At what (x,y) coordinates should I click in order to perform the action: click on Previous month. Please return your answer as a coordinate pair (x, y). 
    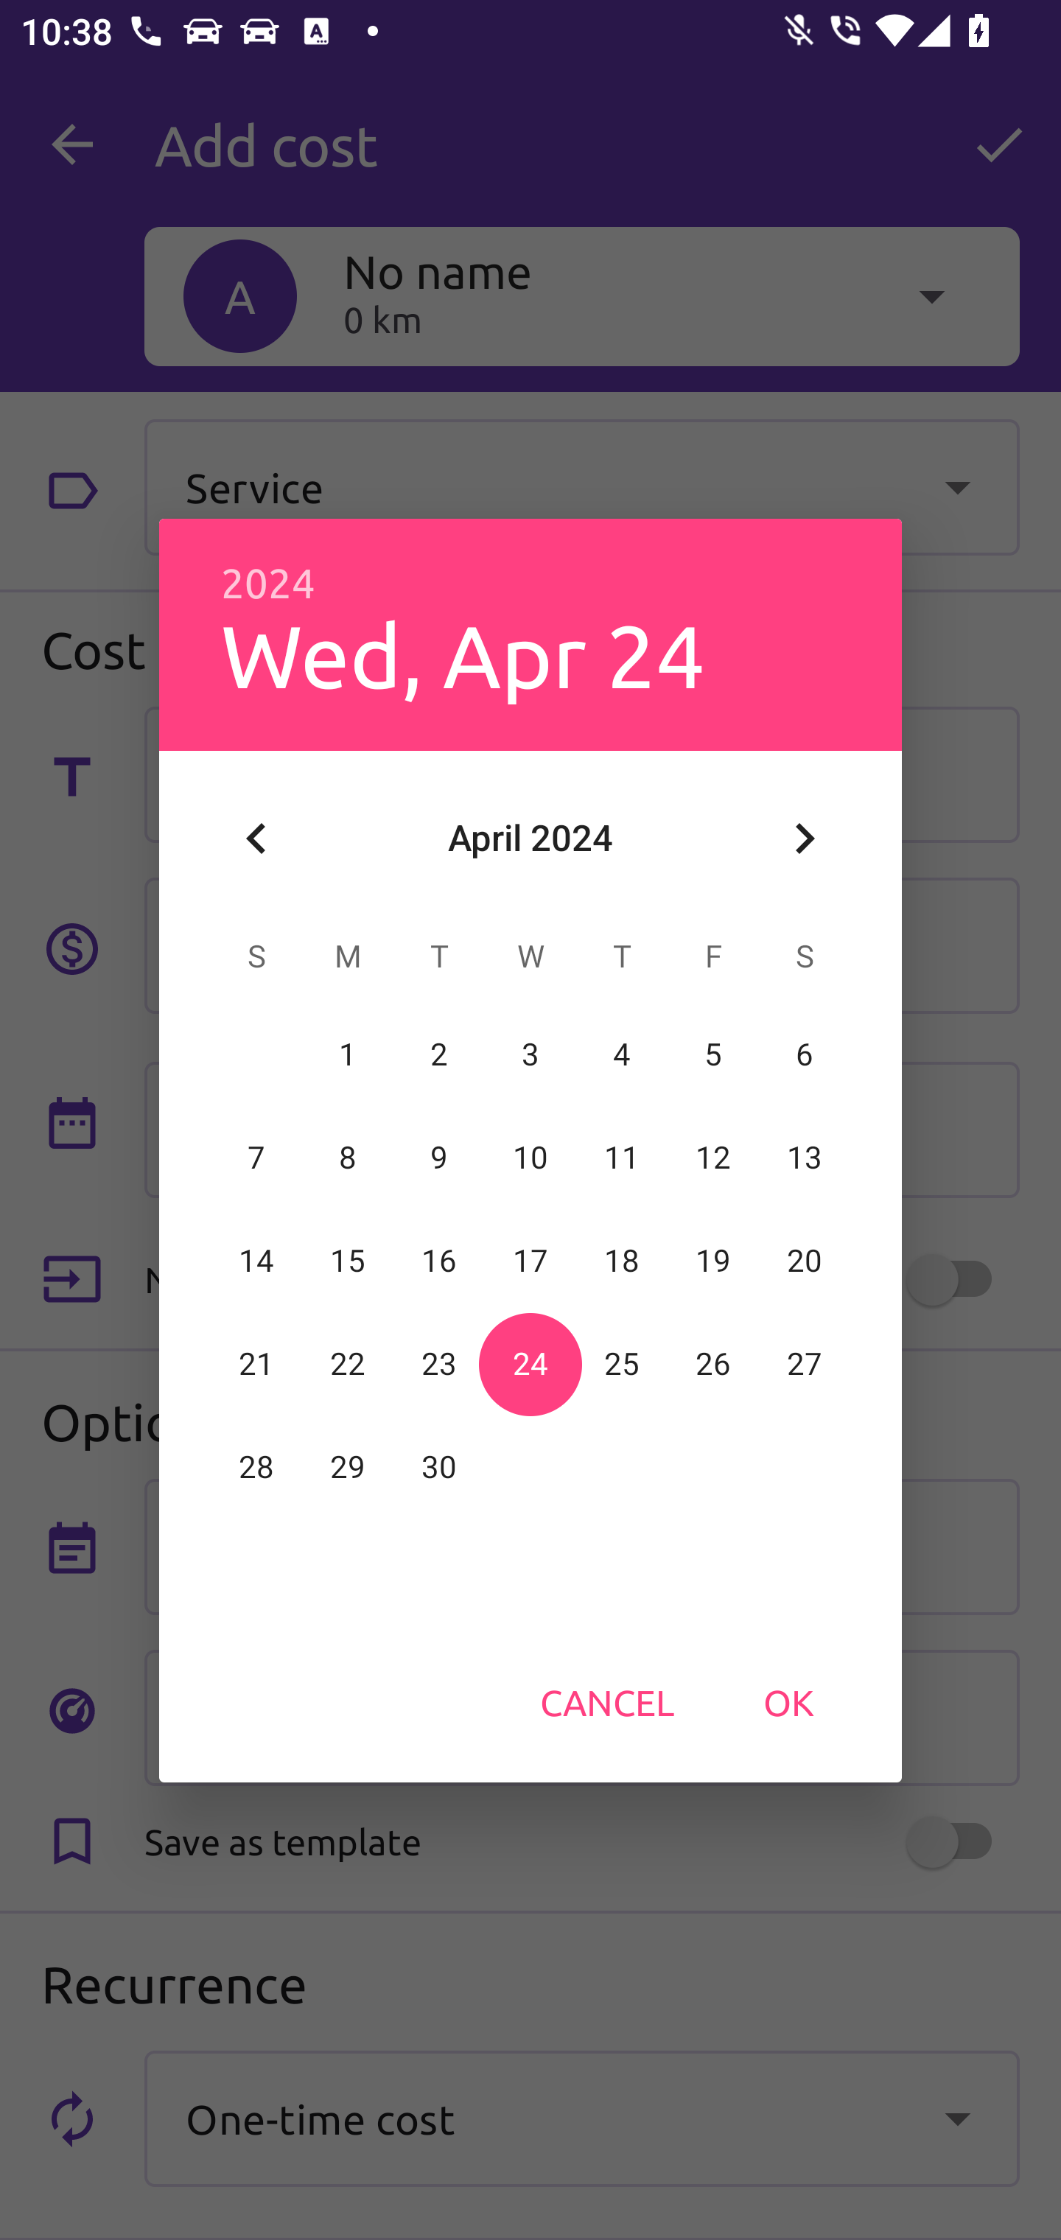
    Looking at the image, I should click on (256, 839).